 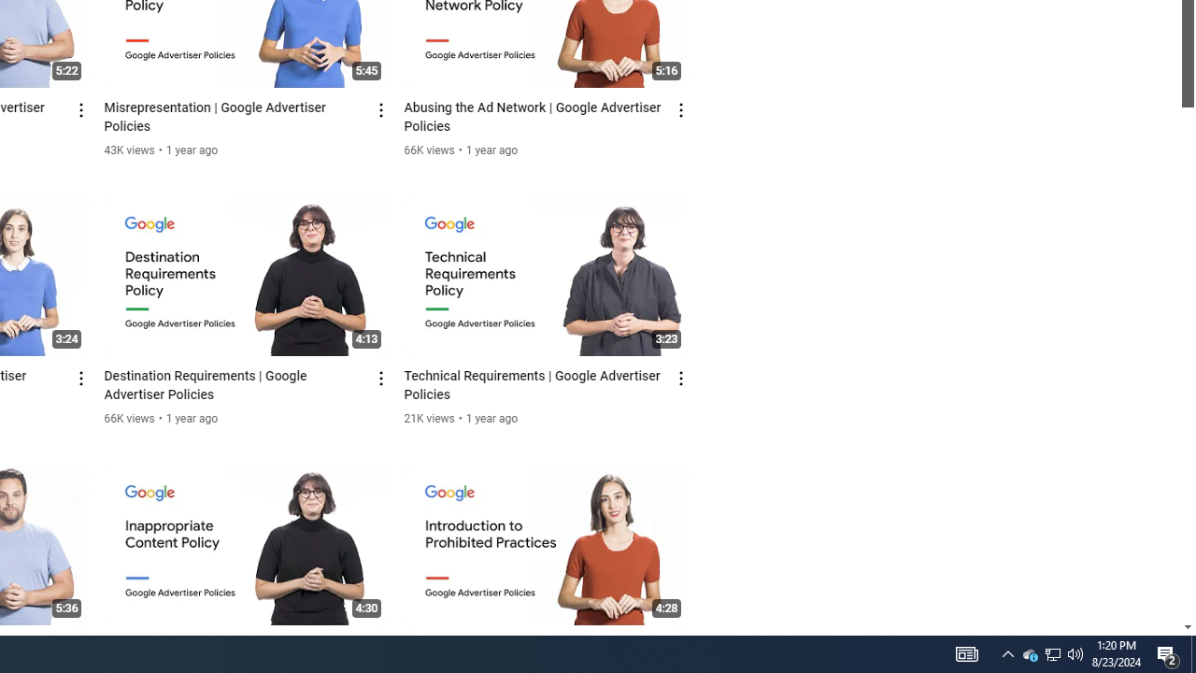 What do you see at coordinates (682, 647) in the screenshot?
I see `Action menu` at bounding box center [682, 647].